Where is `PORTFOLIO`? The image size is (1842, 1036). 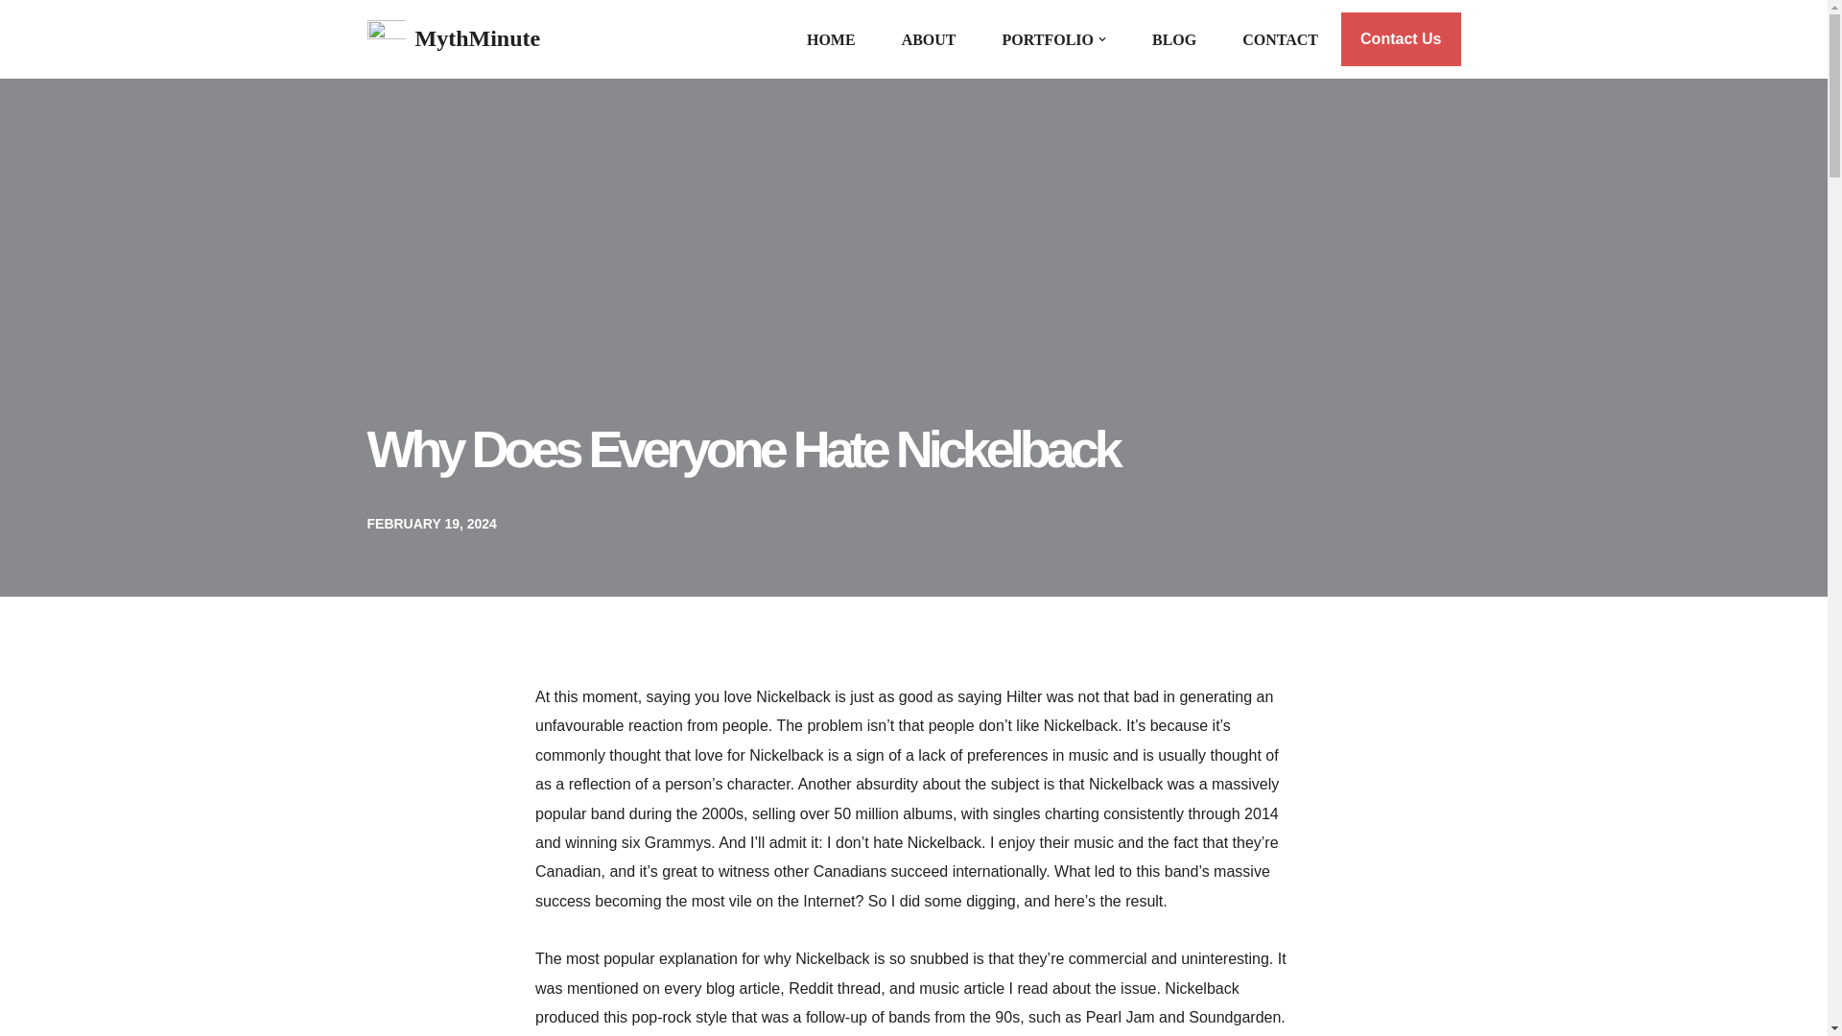 PORTFOLIO is located at coordinates (1048, 40).